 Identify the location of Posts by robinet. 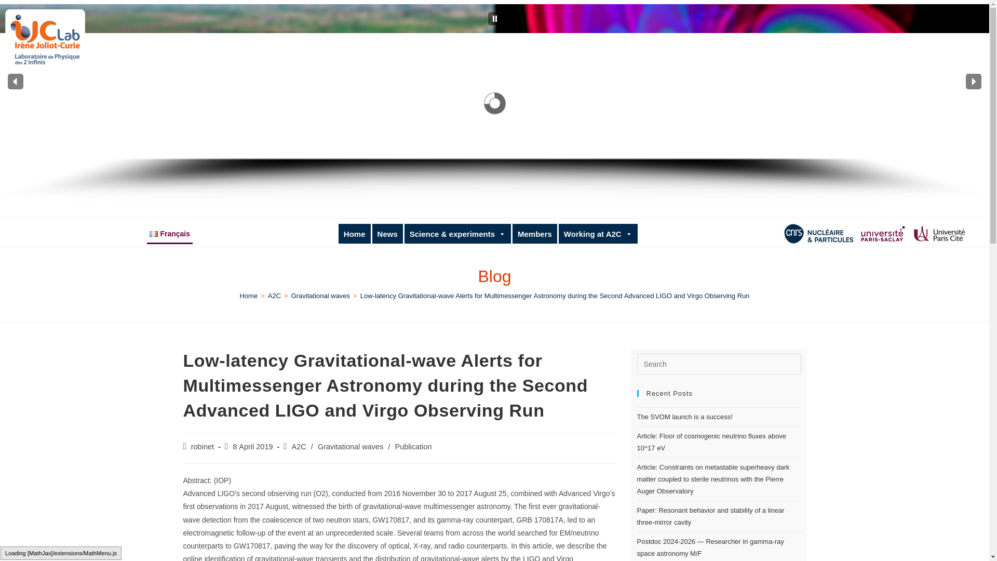
(203, 447).